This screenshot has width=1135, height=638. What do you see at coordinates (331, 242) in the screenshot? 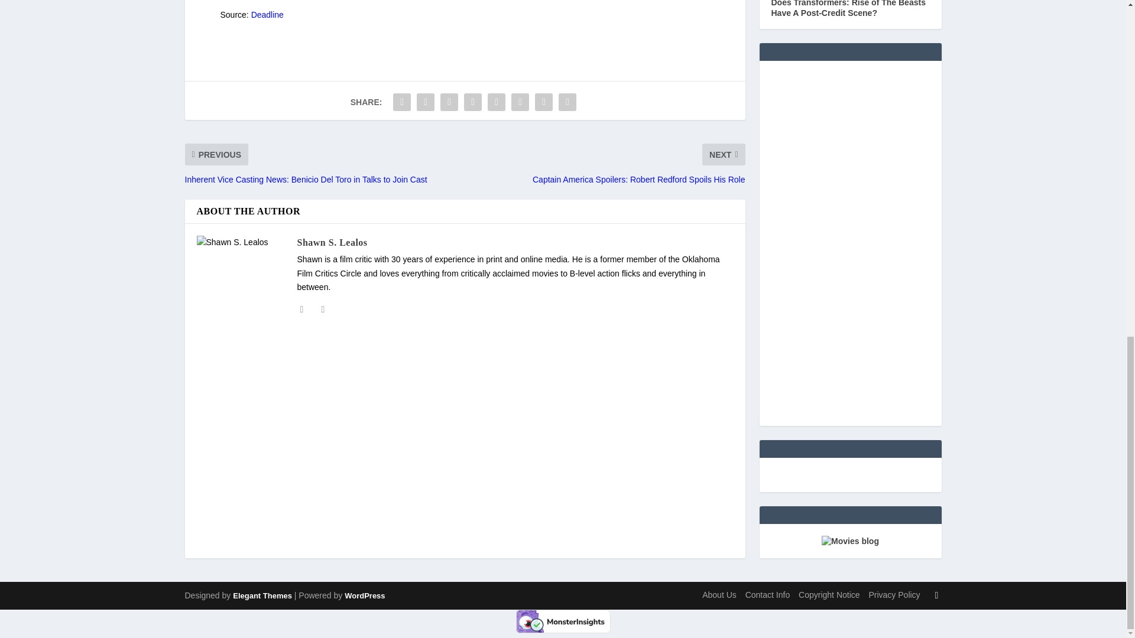
I see `View all posts by Shawn S. Lealos` at bounding box center [331, 242].